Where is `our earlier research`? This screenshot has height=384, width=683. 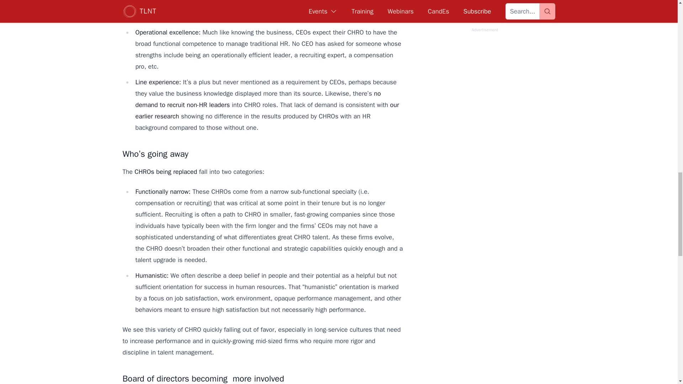 our earlier research is located at coordinates (267, 111).